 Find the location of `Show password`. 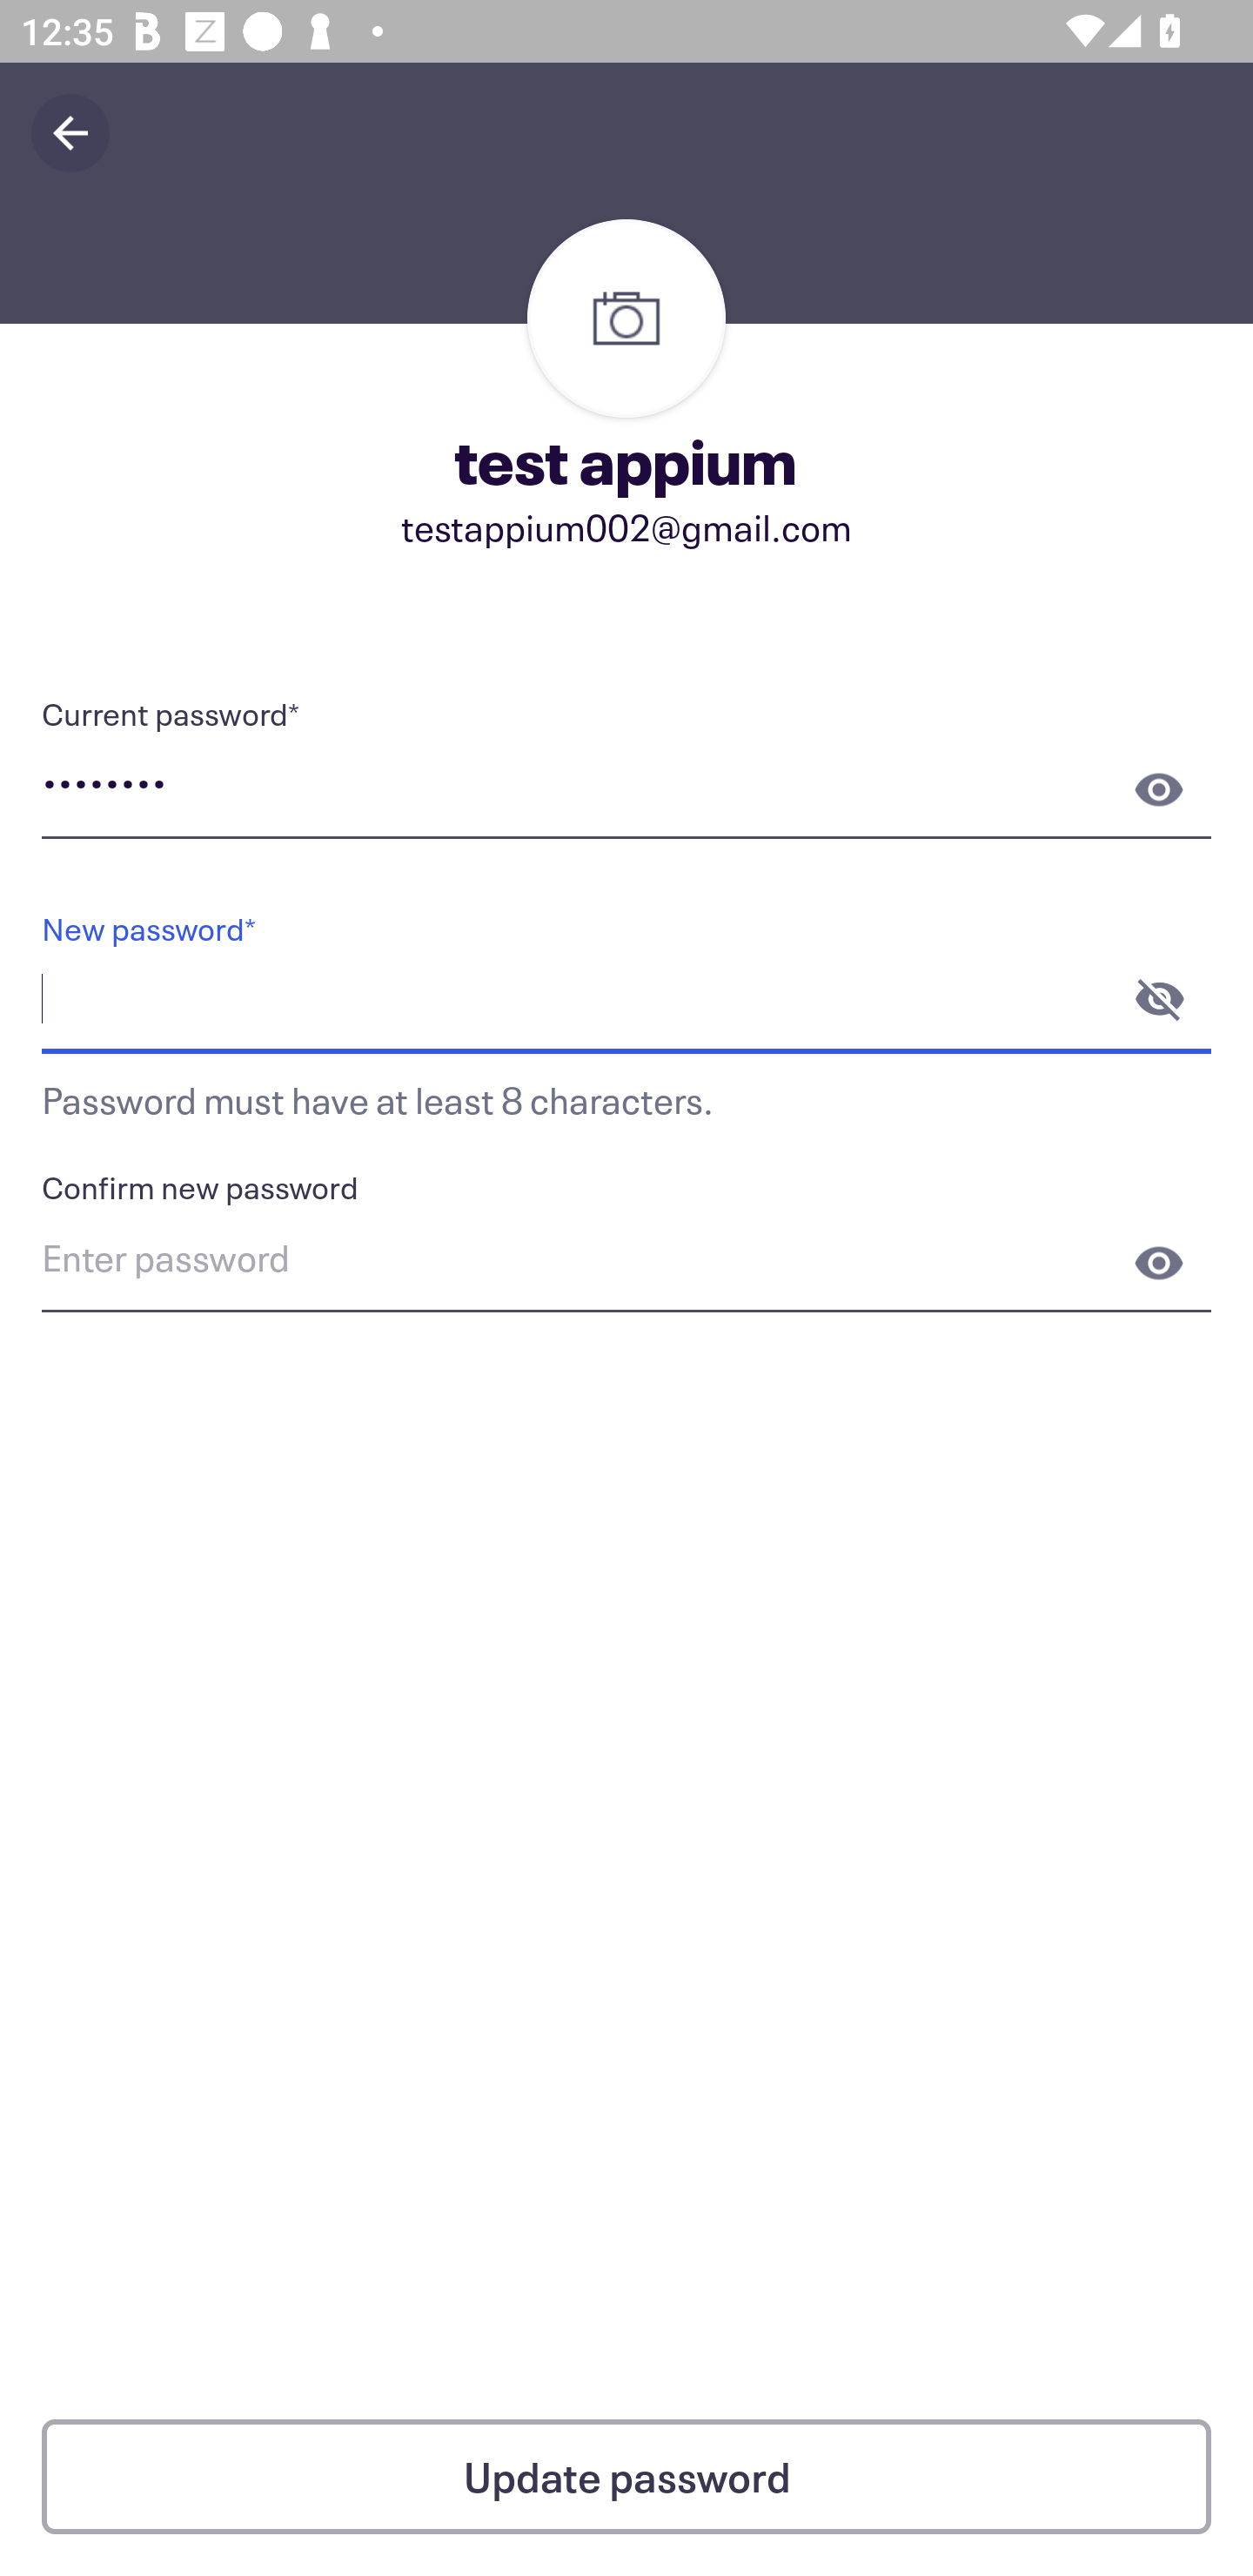

Show password is located at coordinates (1159, 789).